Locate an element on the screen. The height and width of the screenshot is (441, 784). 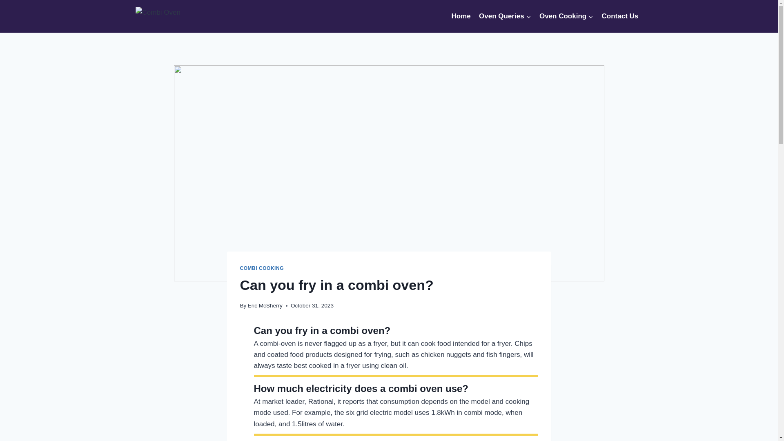
Eric McSherry is located at coordinates (265, 305).